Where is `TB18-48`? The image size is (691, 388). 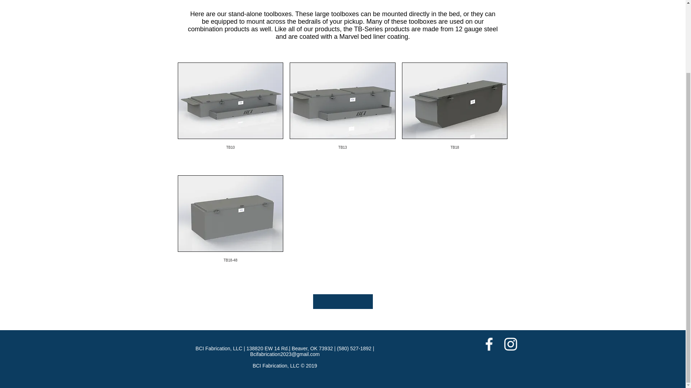 TB18-48 is located at coordinates (230, 228).